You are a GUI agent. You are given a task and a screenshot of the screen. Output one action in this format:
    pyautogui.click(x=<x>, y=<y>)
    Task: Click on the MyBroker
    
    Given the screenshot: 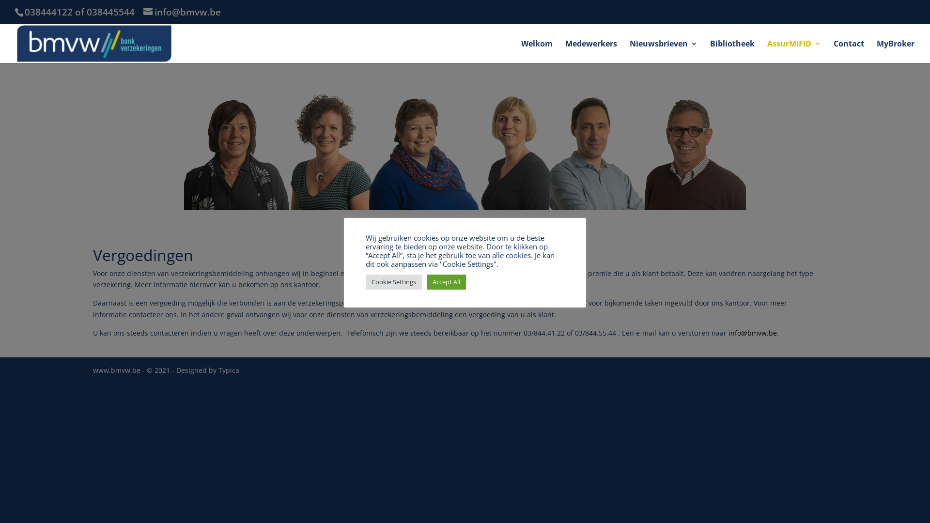 What is the action you would take?
    pyautogui.click(x=896, y=51)
    